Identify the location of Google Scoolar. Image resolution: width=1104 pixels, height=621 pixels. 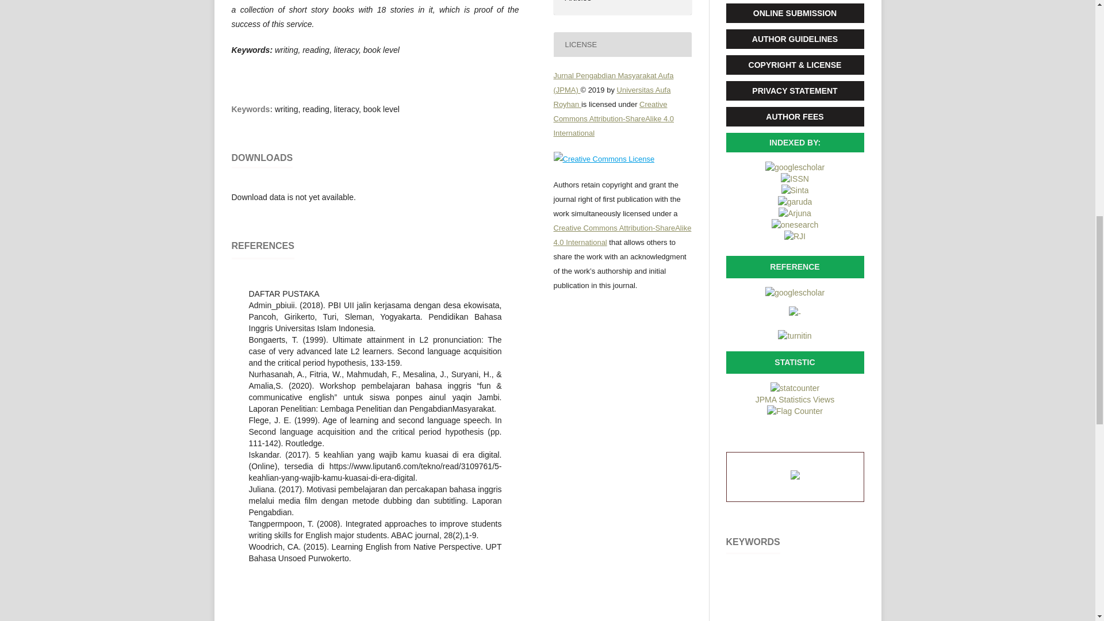
(795, 335).